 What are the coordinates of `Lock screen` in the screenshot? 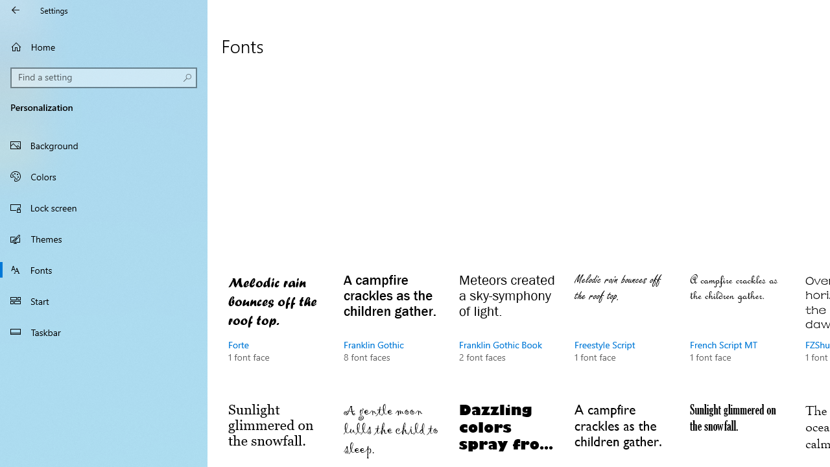 It's located at (104, 208).